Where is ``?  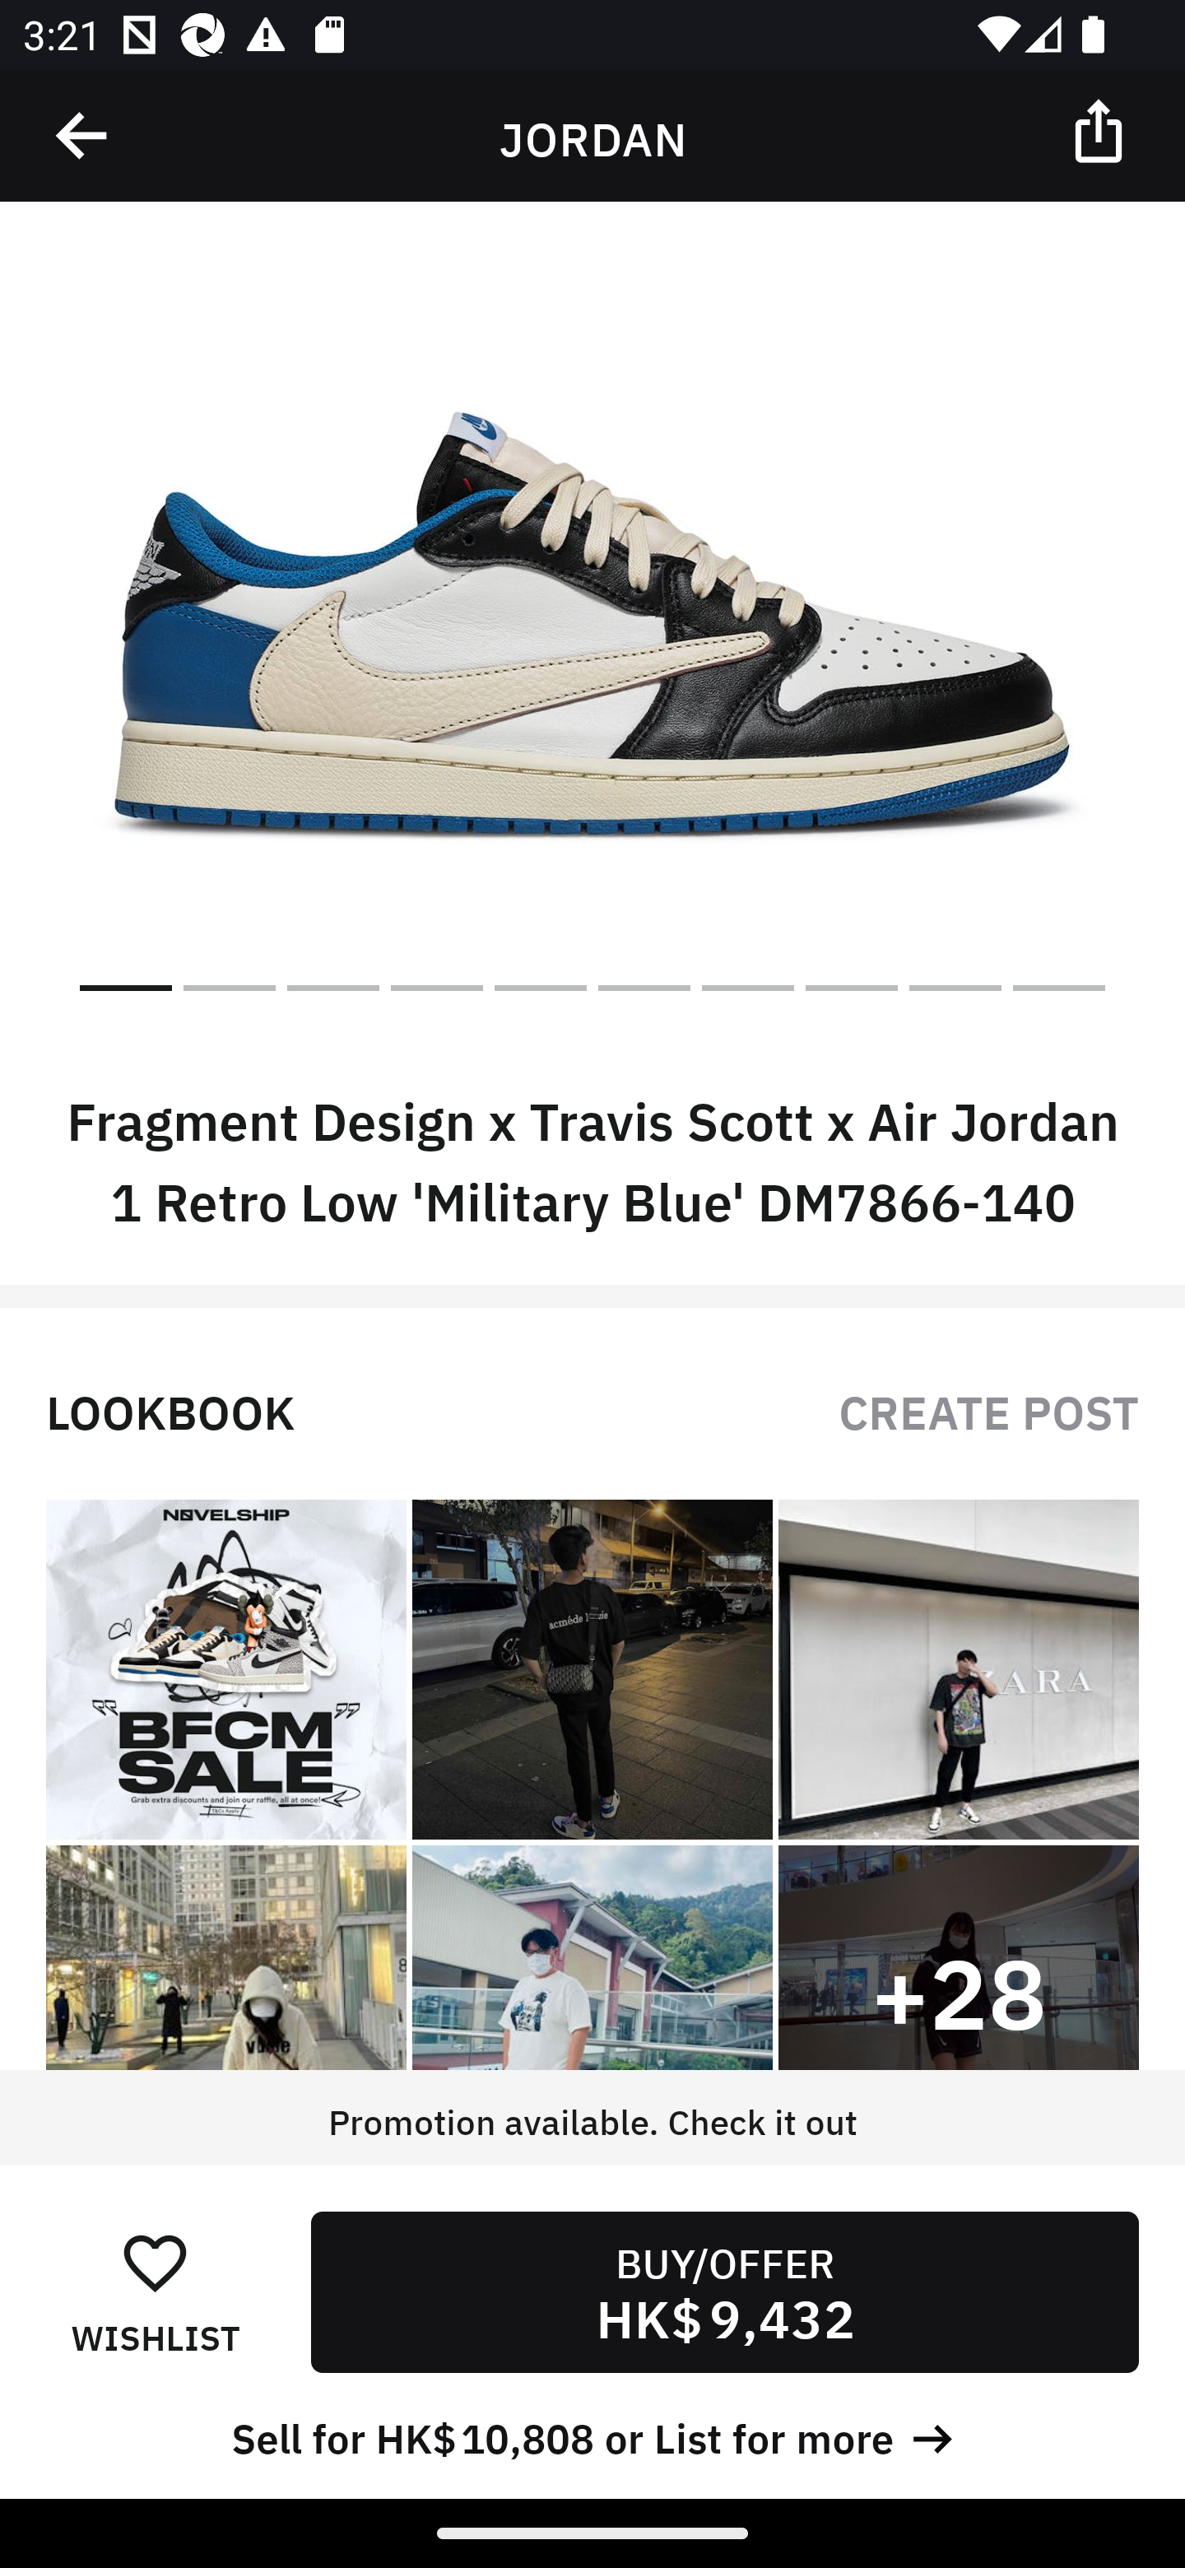  is located at coordinates (83, 136).